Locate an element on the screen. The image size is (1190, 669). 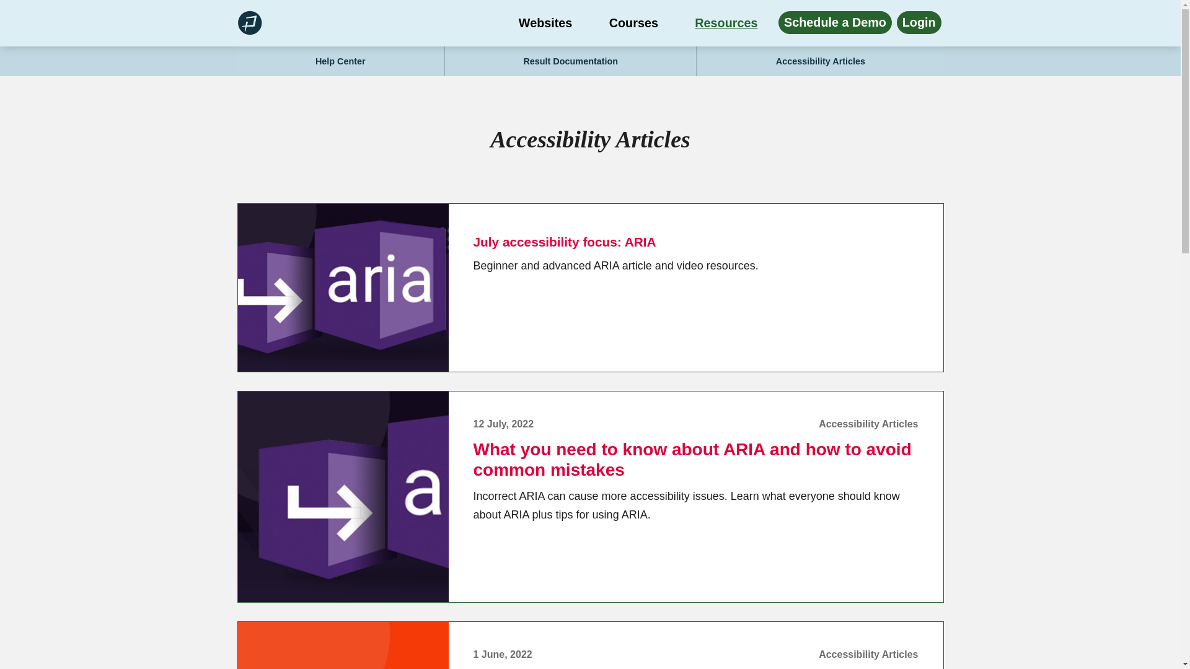
Resources is located at coordinates (726, 24).